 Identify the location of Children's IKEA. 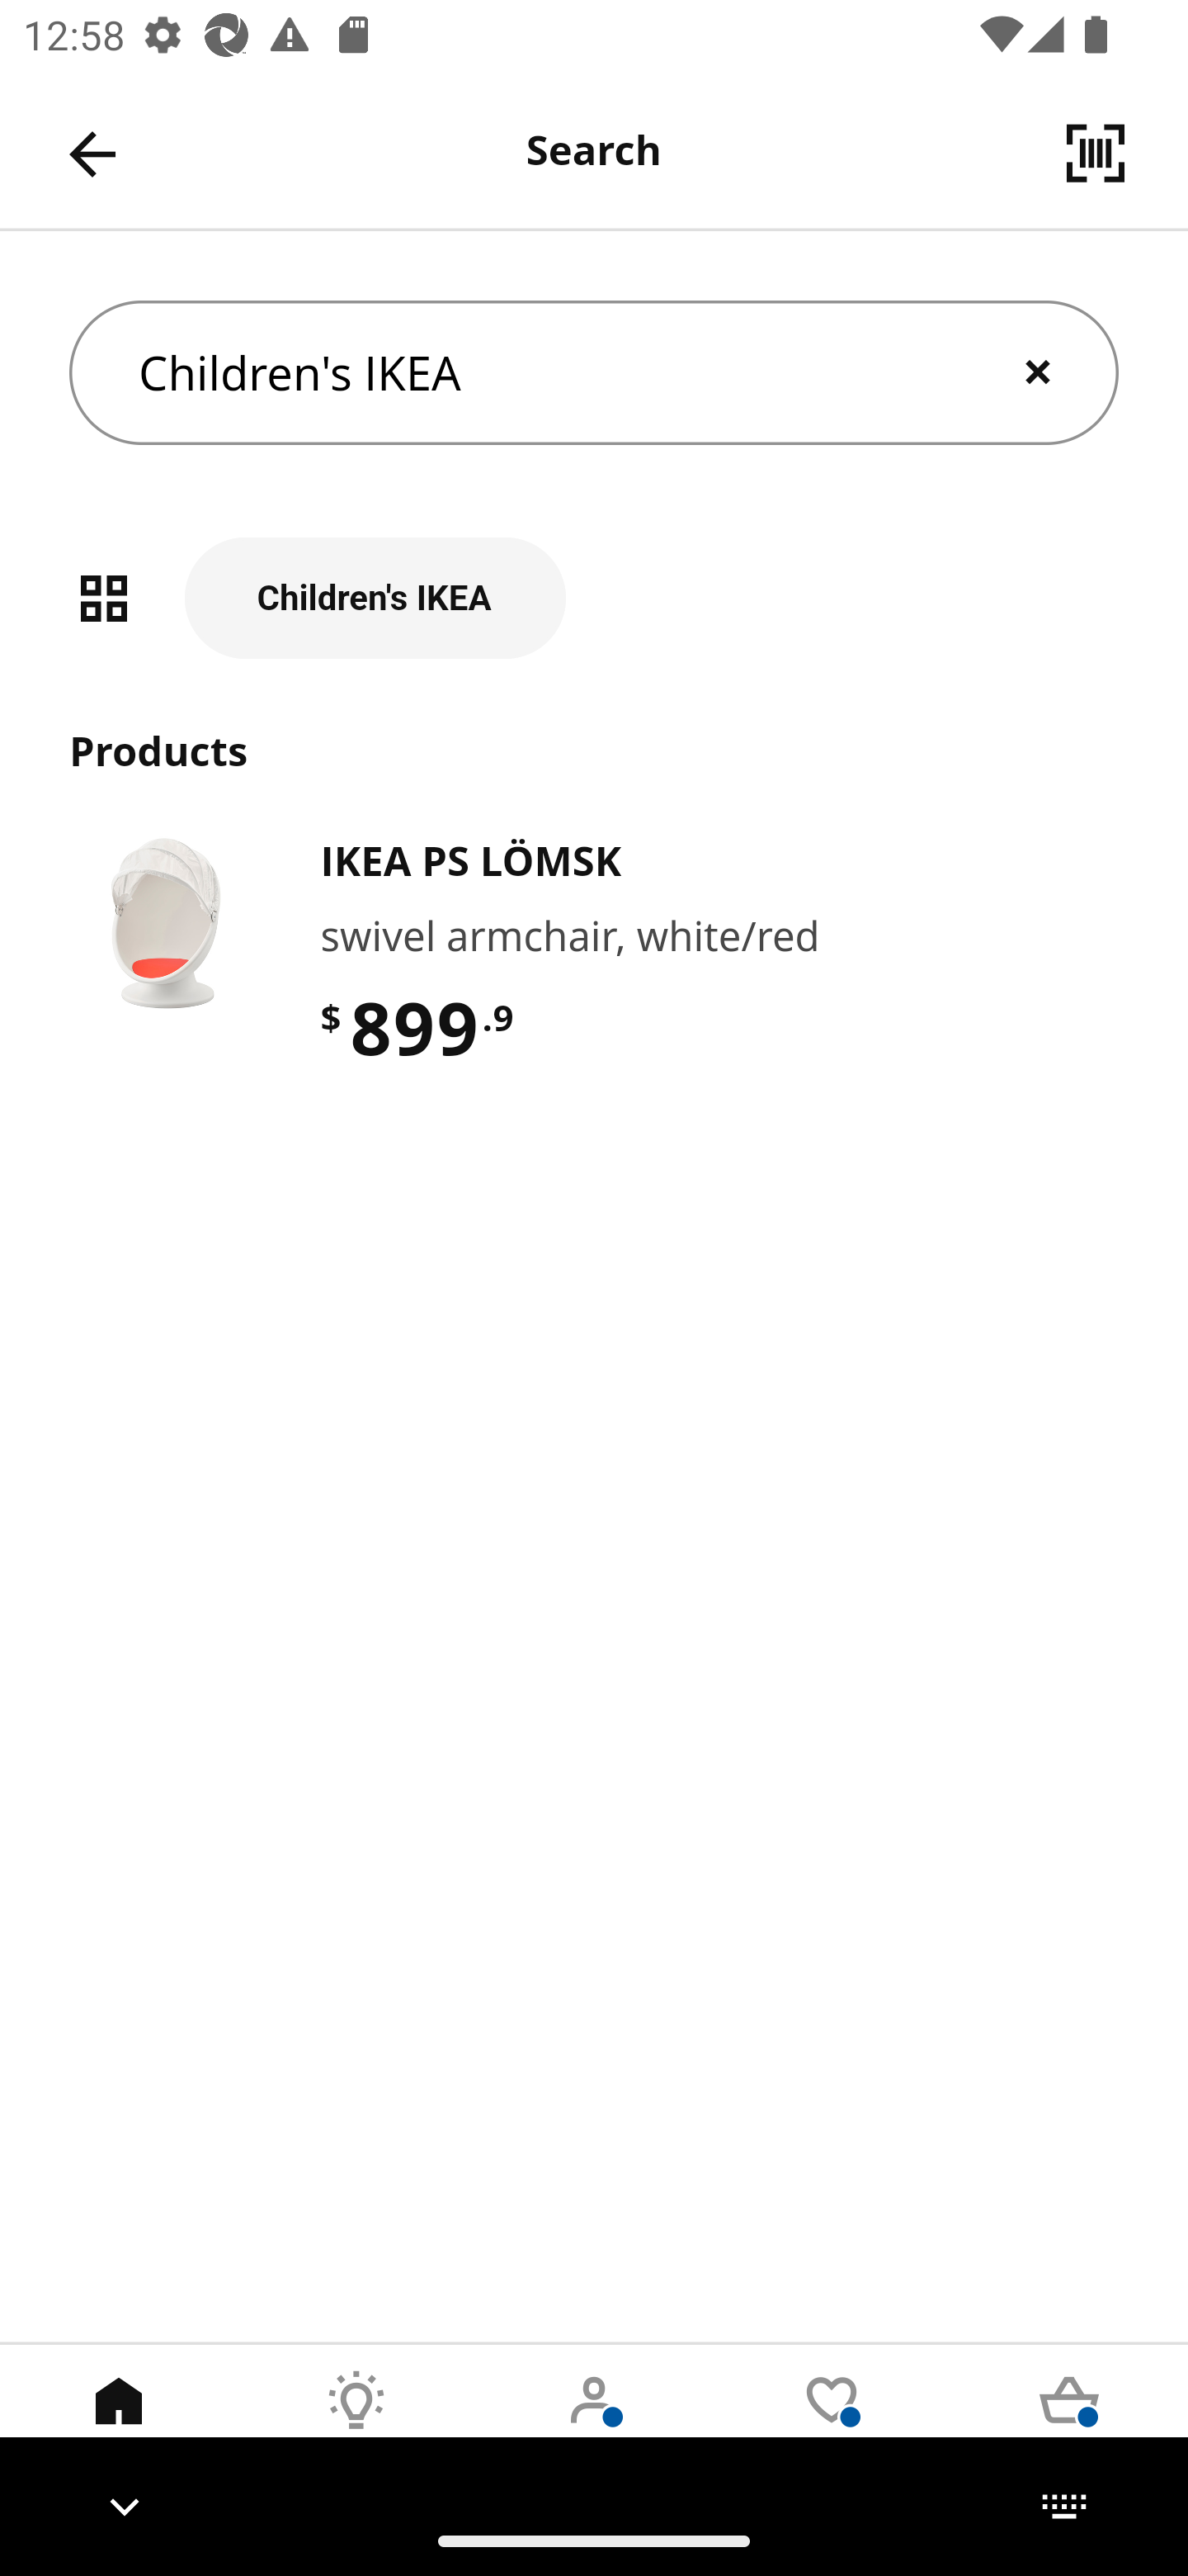
(594, 373).